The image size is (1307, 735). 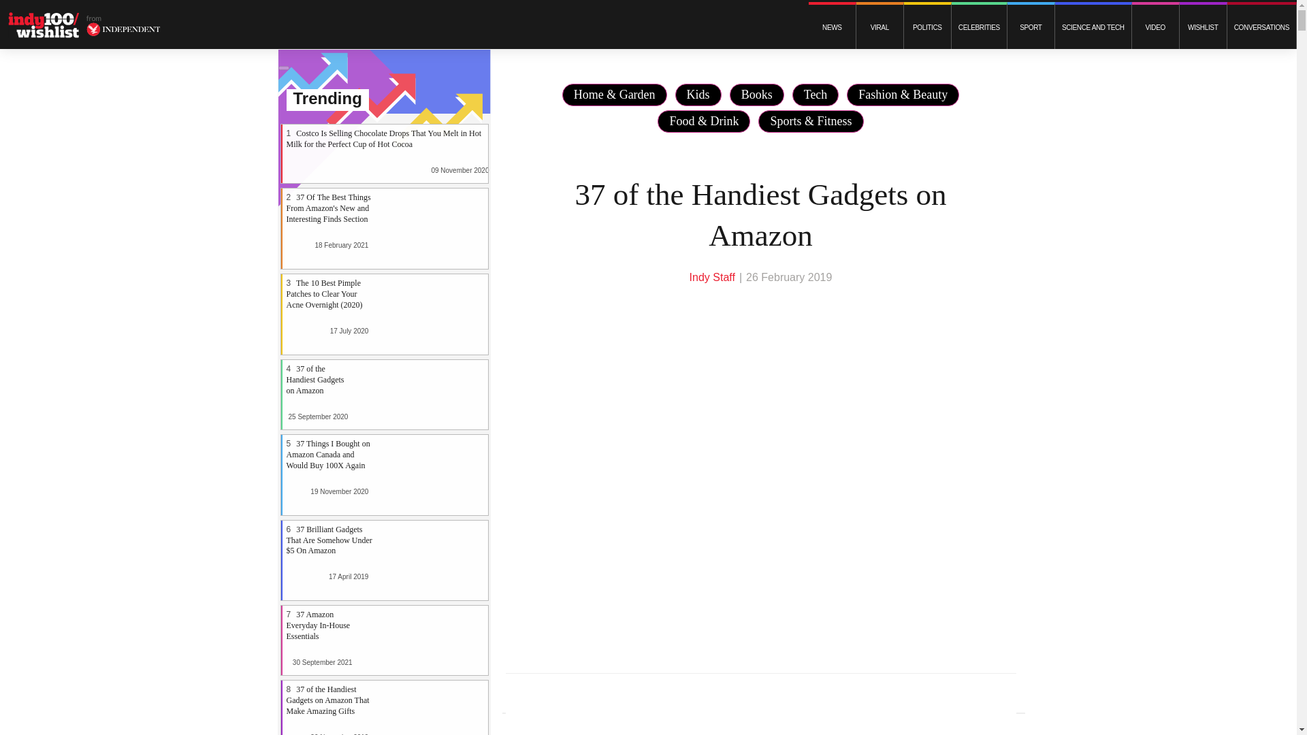 What do you see at coordinates (712, 276) in the screenshot?
I see `Indy Staff` at bounding box center [712, 276].